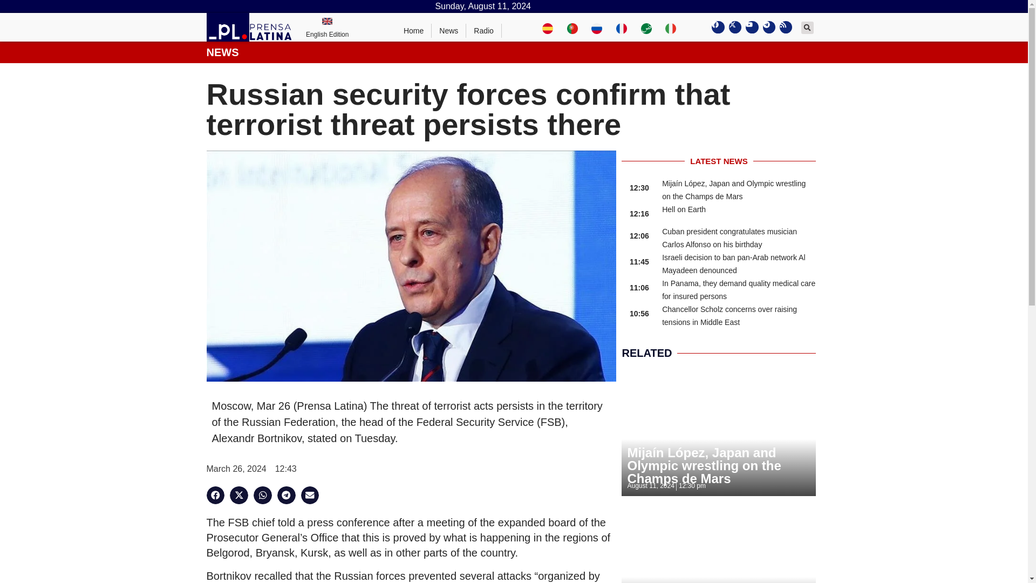 This screenshot has width=1036, height=583. What do you see at coordinates (597, 27) in the screenshot?
I see `rusia` at bounding box center [597, 27].